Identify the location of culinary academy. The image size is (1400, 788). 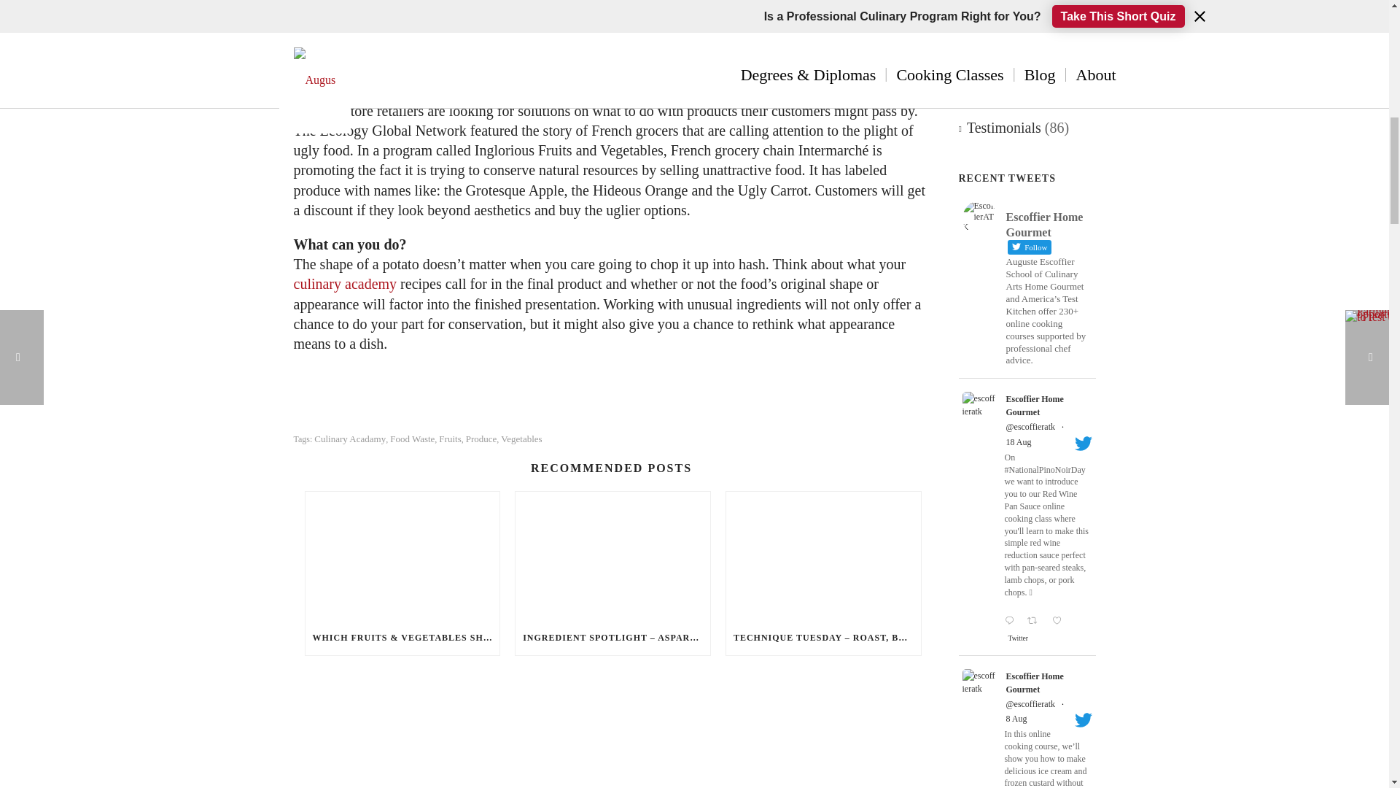
(344, 283).